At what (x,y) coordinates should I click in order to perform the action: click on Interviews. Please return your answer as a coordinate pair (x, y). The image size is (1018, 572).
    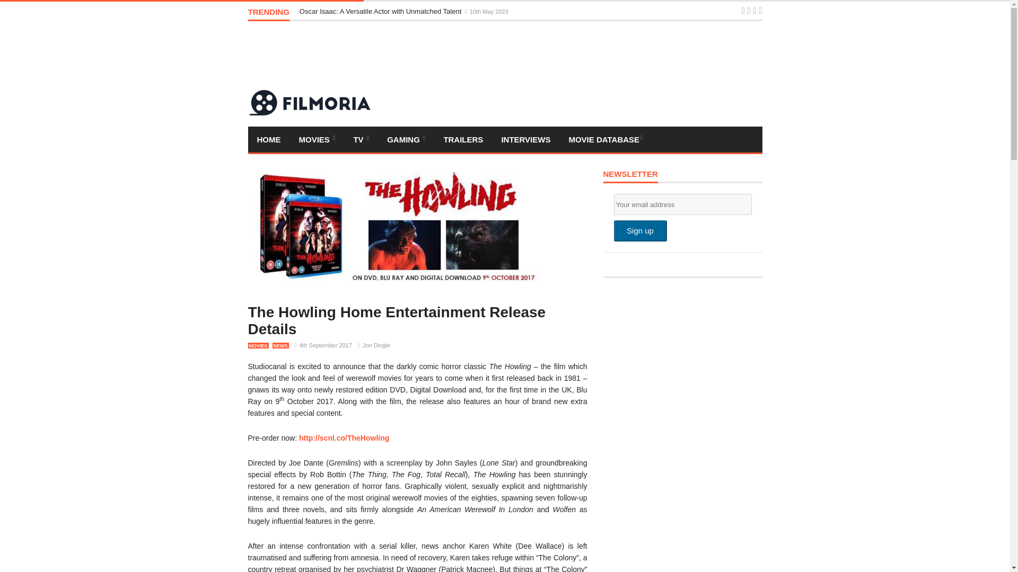
    Looking at the image, I should click on (525, 139).